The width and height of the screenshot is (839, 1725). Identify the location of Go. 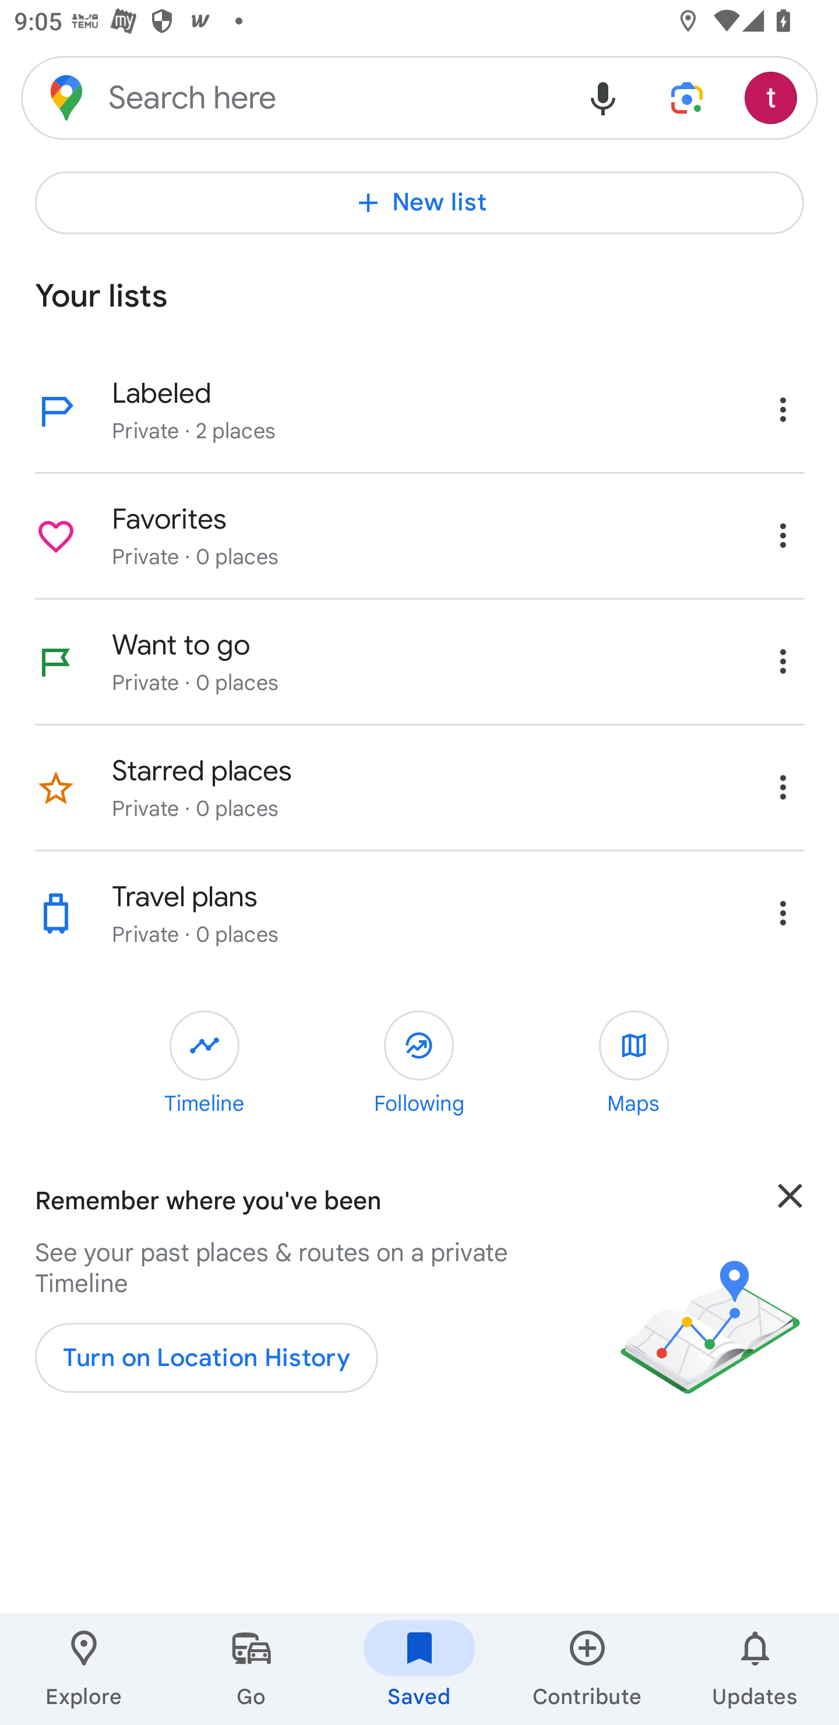
(252, 1669).